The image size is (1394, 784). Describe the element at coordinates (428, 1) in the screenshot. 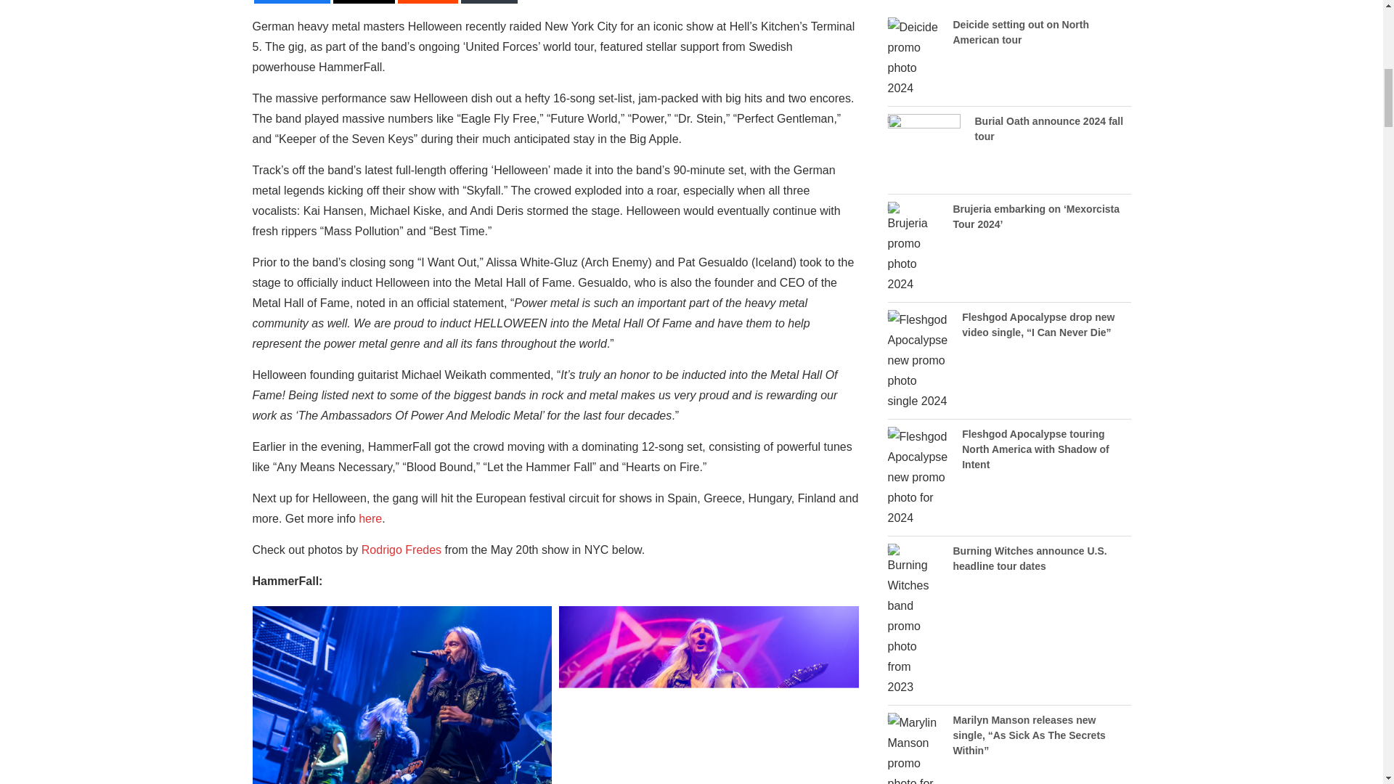

I see `Share this article on Reddit` at that location.